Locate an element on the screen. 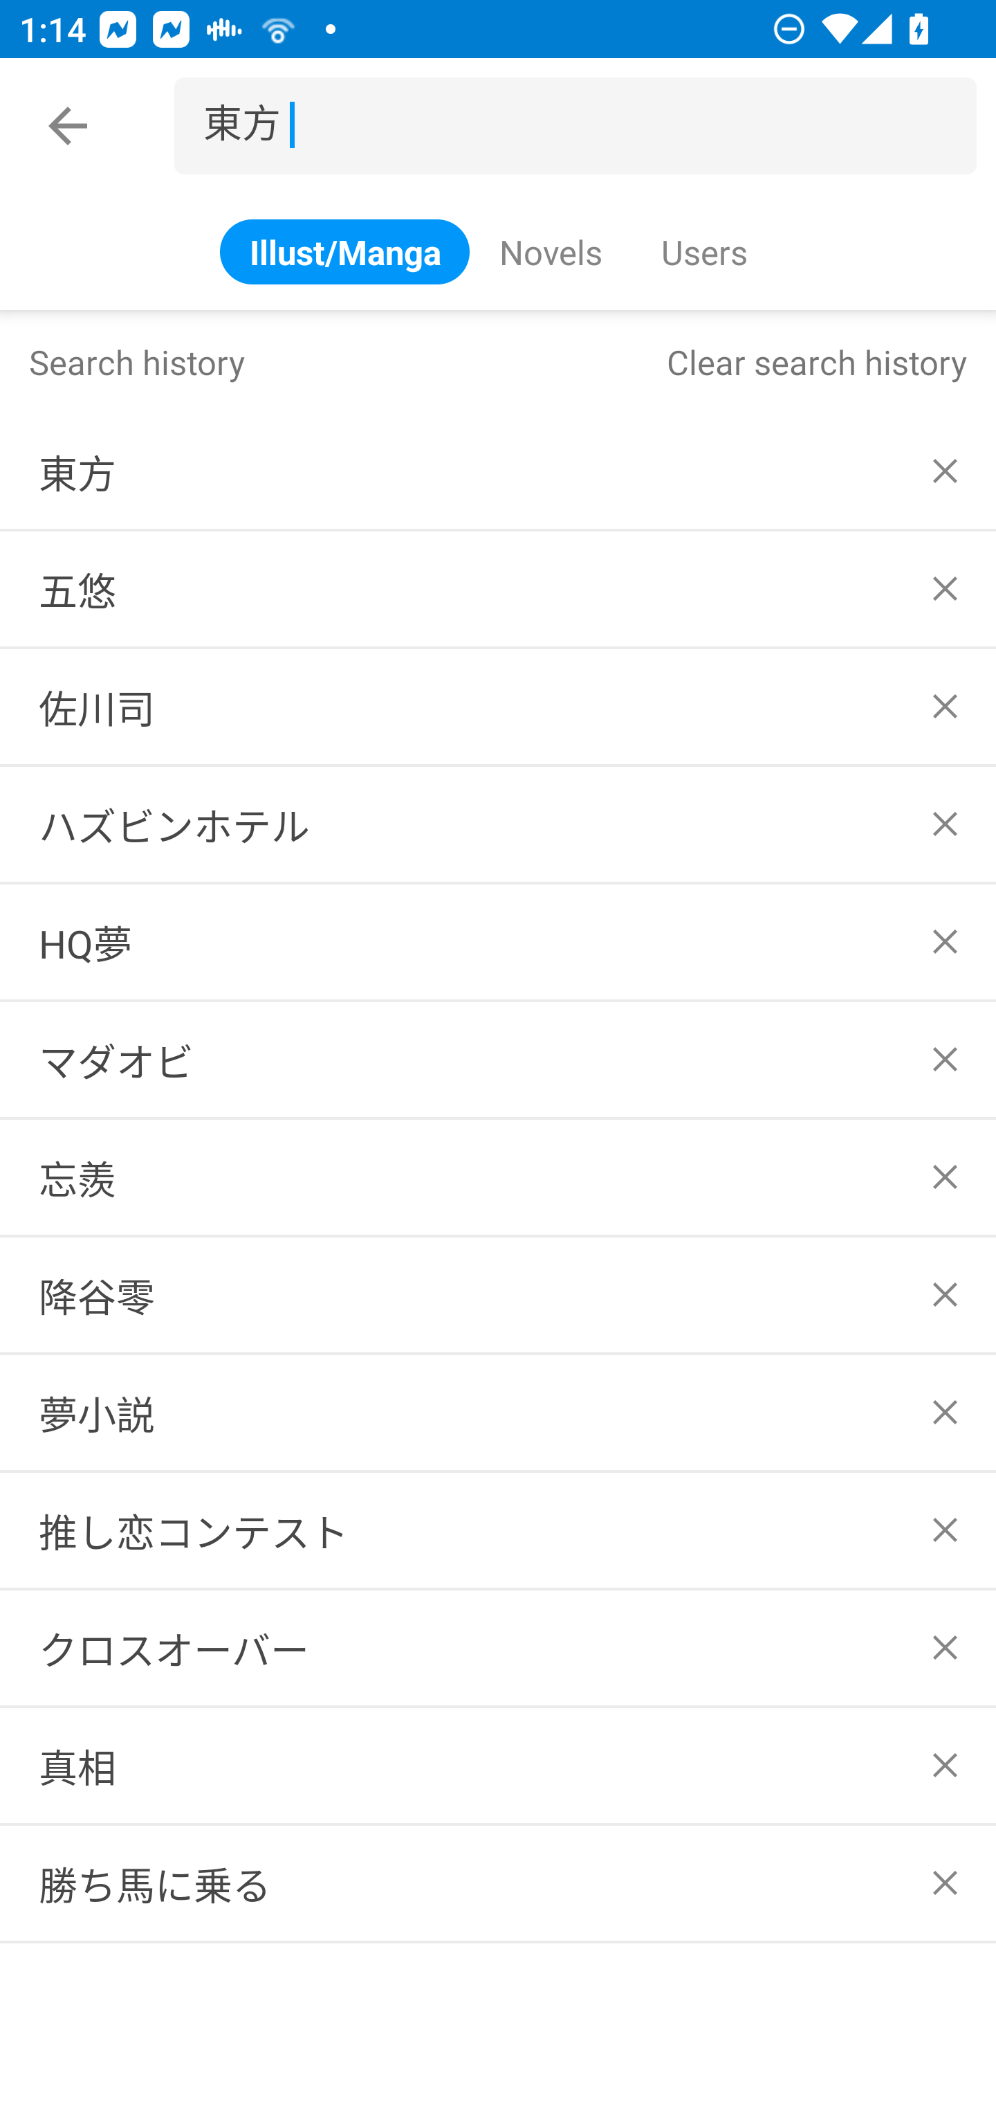 Image resolution: width=996 pixels, height=2104 pixels. 降谷零 is located at coordinates (498, 1294).